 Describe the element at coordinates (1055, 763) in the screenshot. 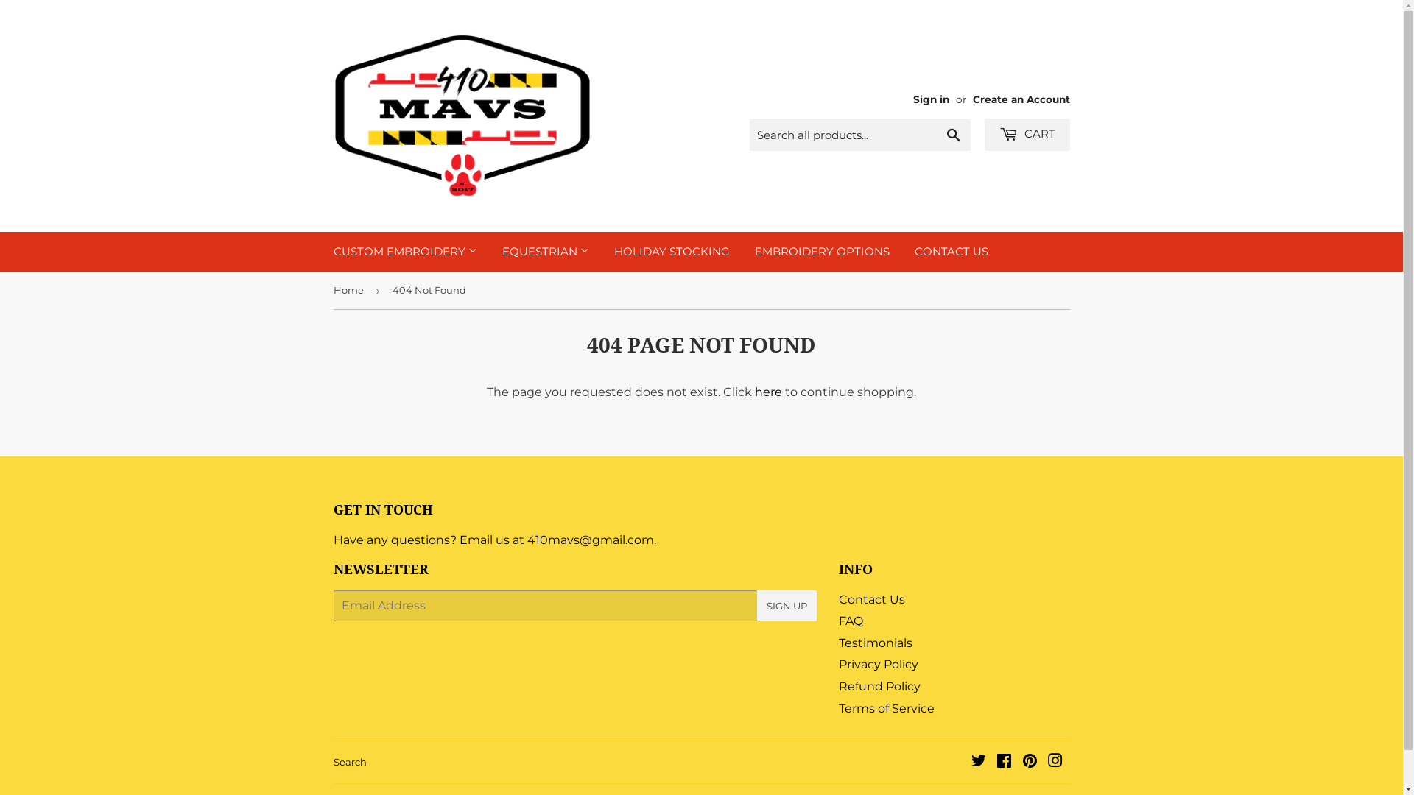

I see `Instagram` at that location.